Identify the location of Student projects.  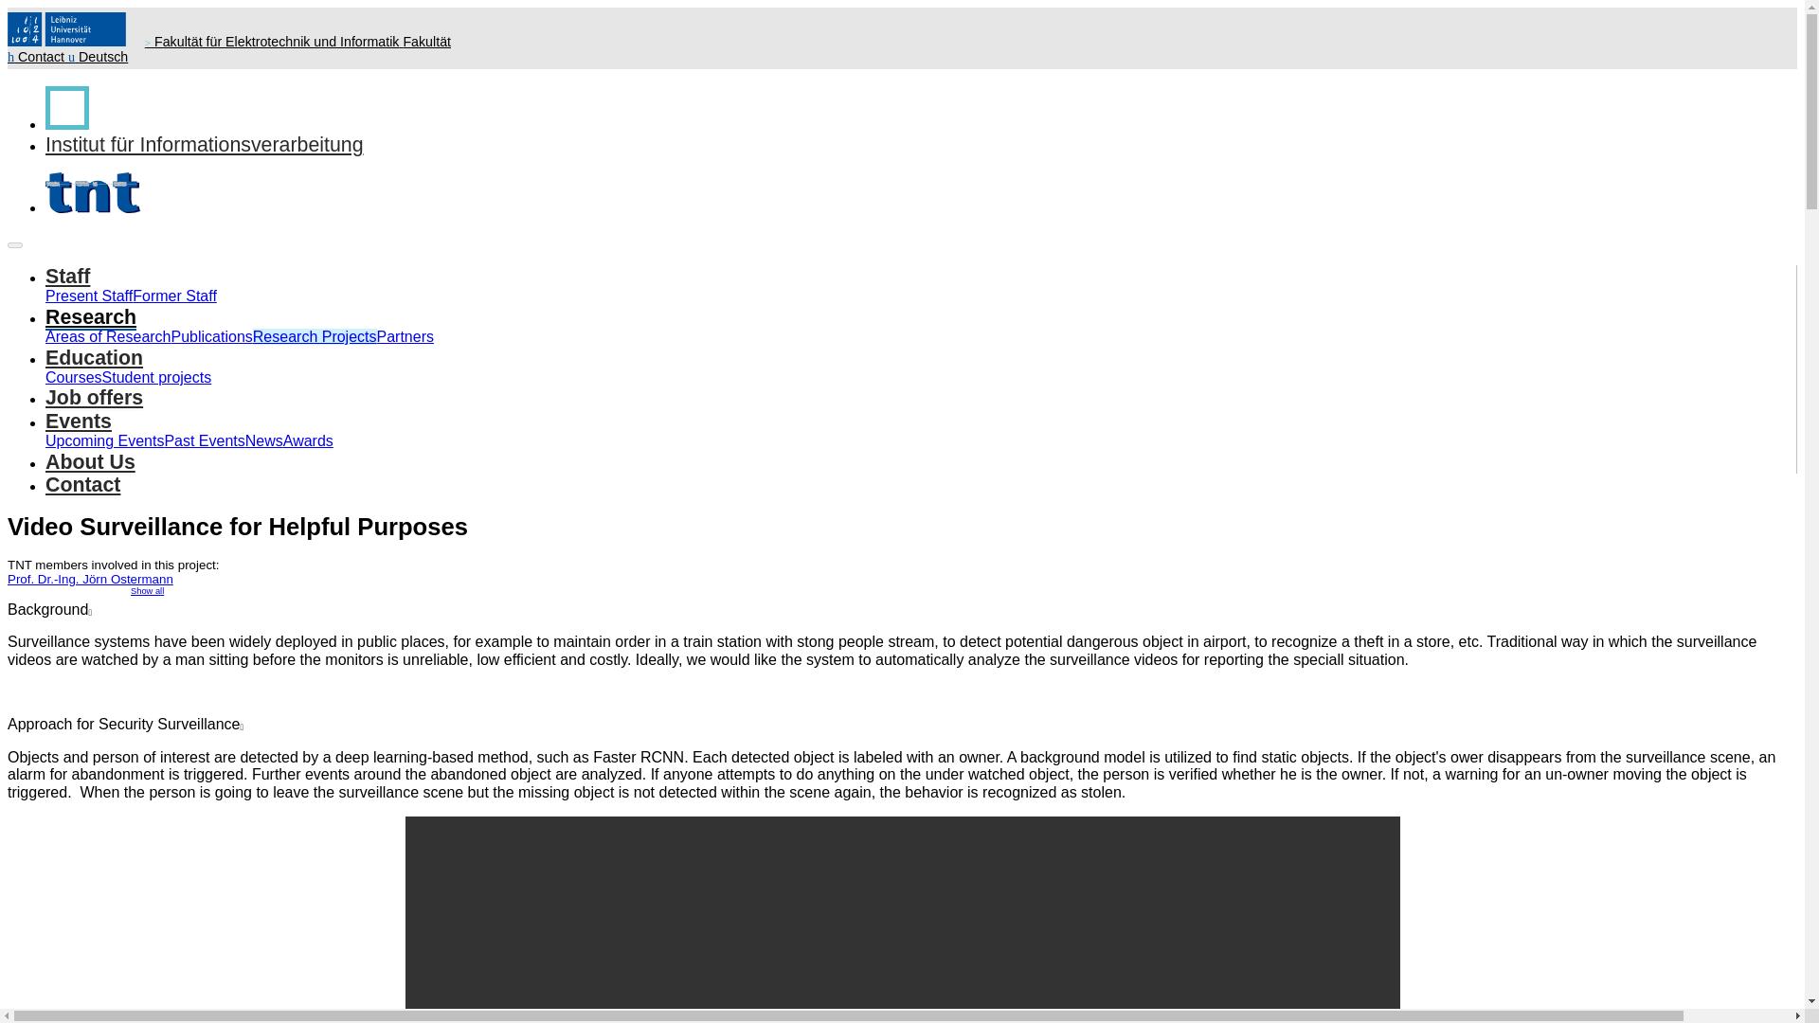
(157, 377).